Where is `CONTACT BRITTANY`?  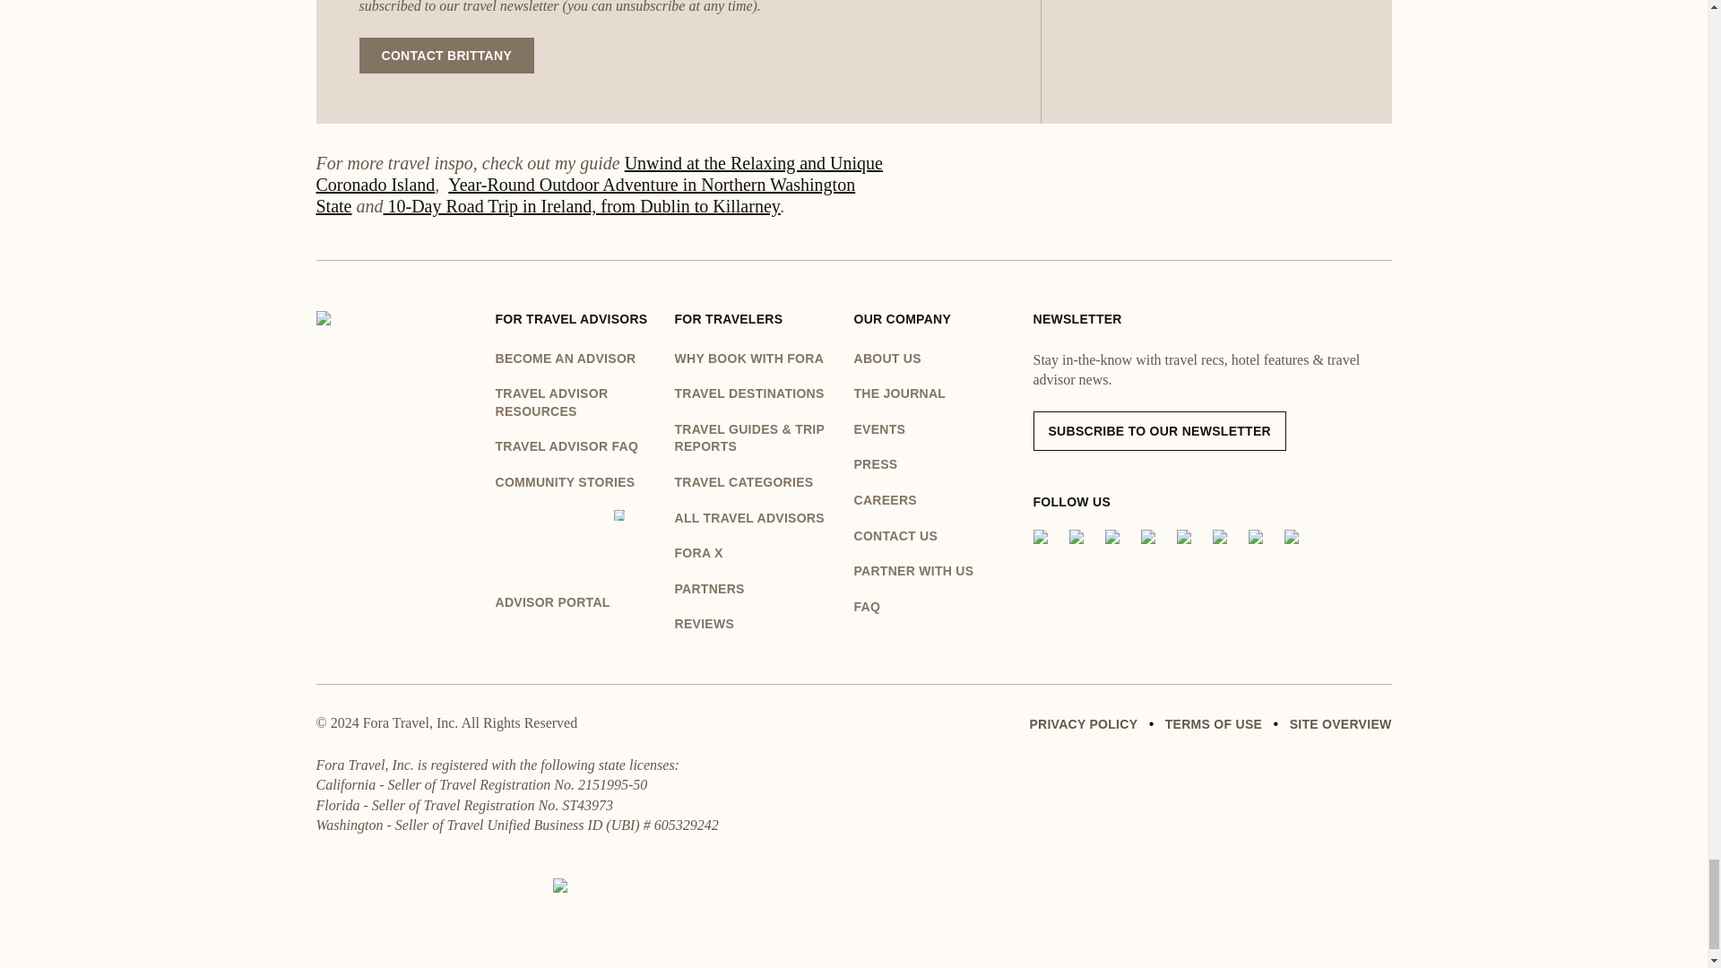
CONTACT BRITTANY is located at coordinates (445, 56).